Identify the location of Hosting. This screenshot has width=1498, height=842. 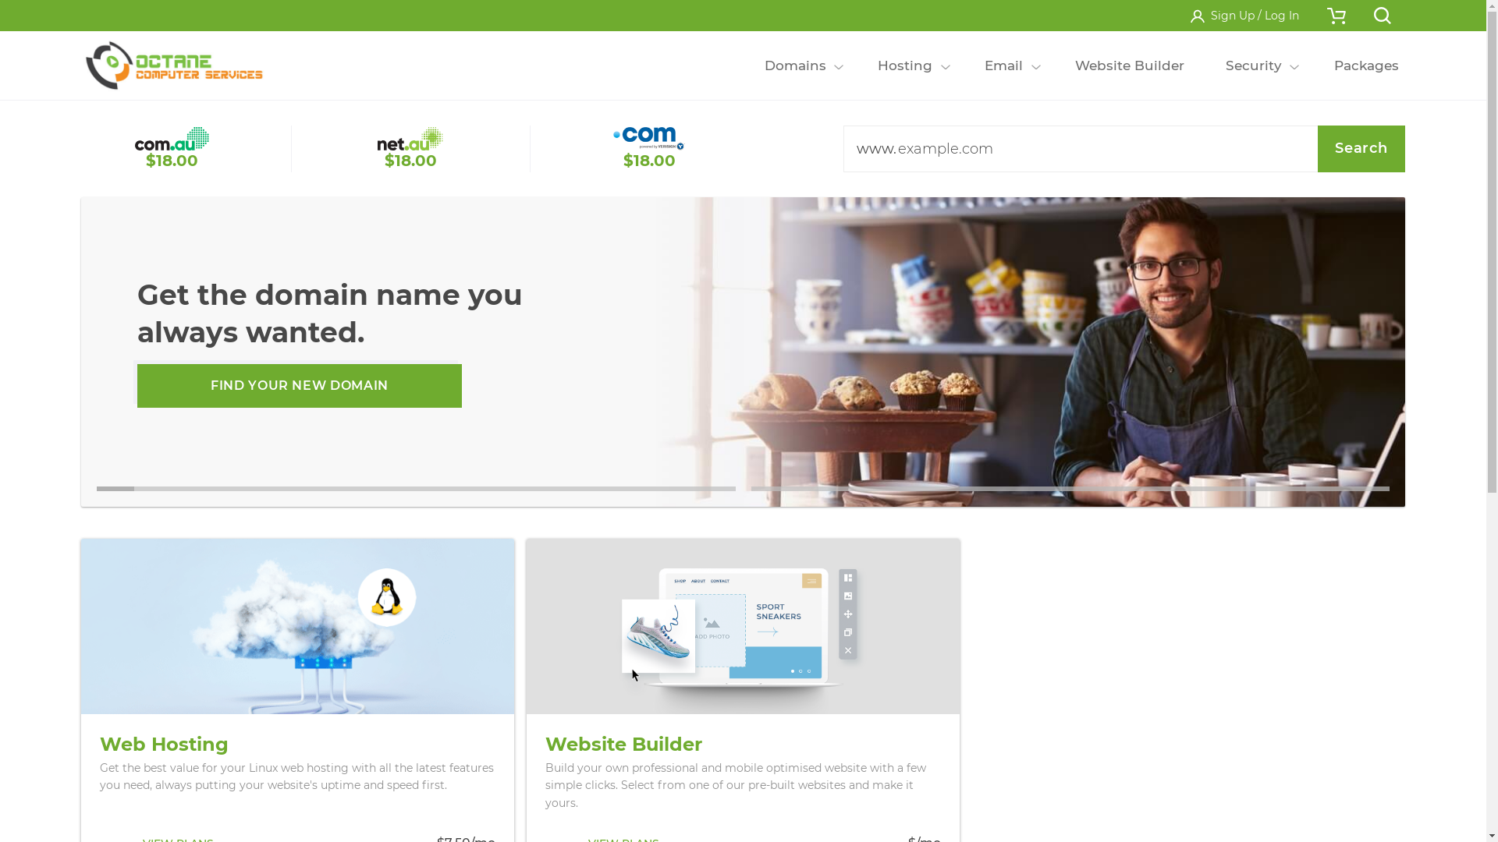
(905, 65).